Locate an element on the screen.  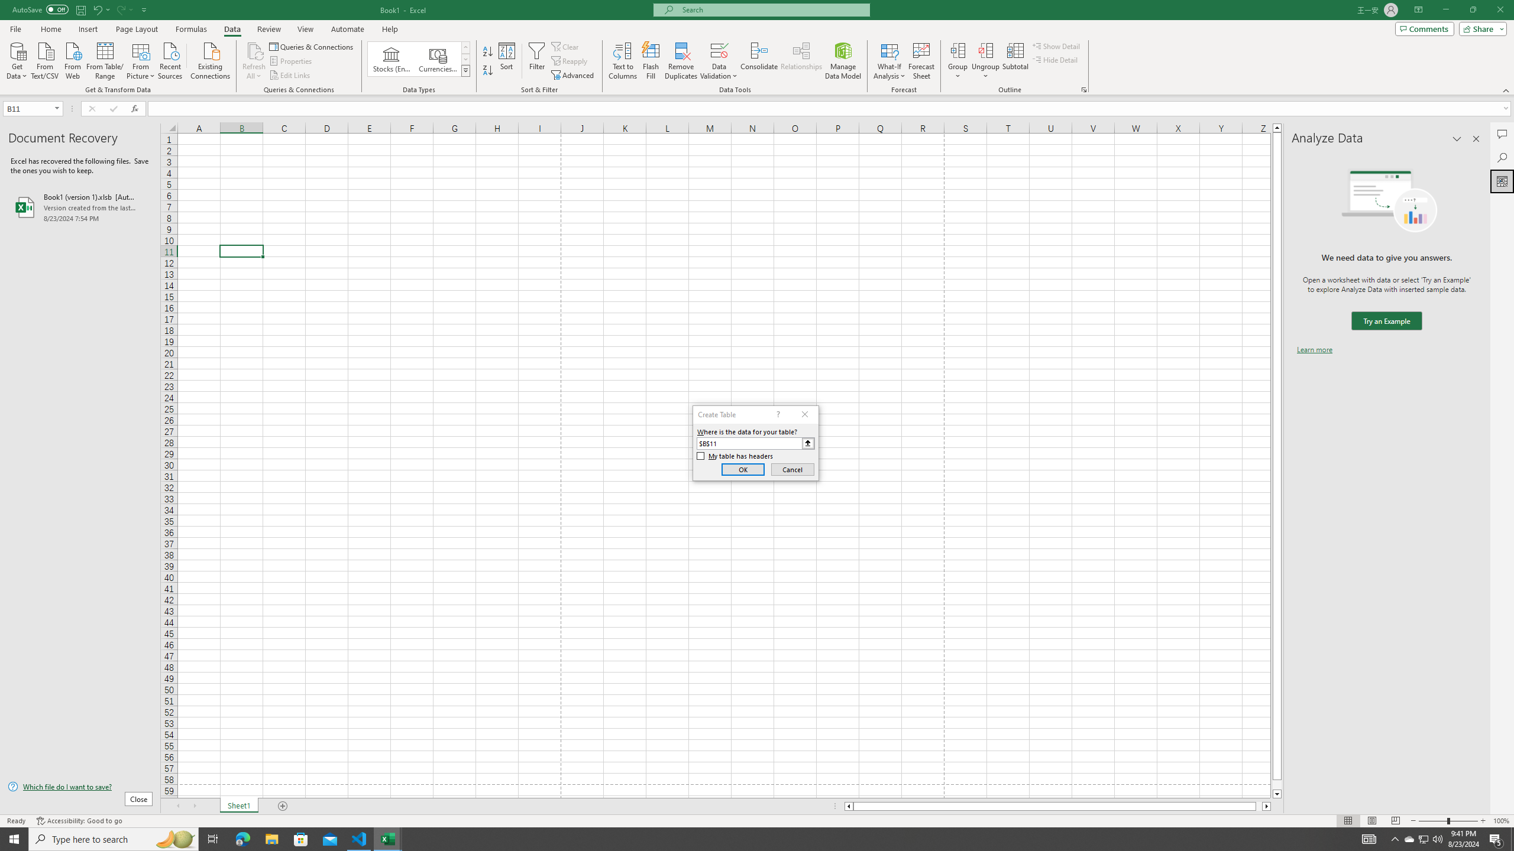
Analyze Data is located at coordinates (1502, 181).